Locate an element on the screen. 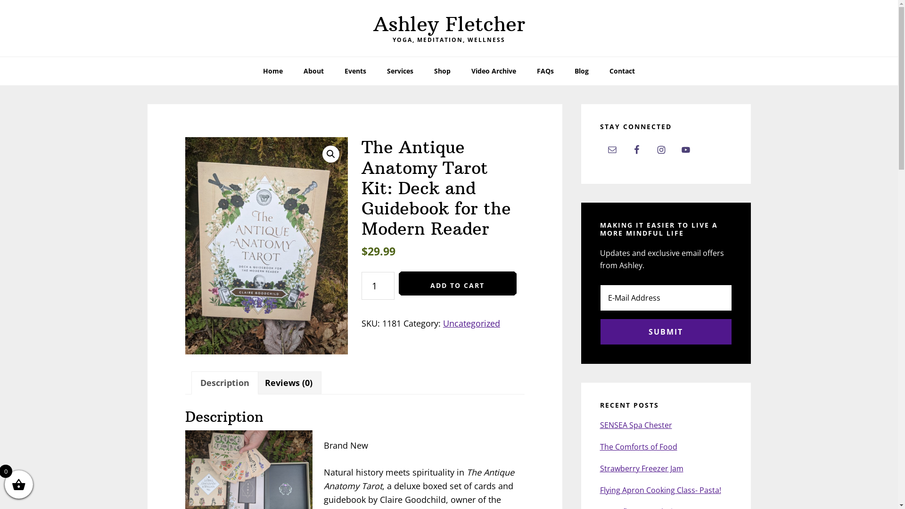 The width and height of the screenshot is (905, 509). Events is located at coordinates (355, 71).